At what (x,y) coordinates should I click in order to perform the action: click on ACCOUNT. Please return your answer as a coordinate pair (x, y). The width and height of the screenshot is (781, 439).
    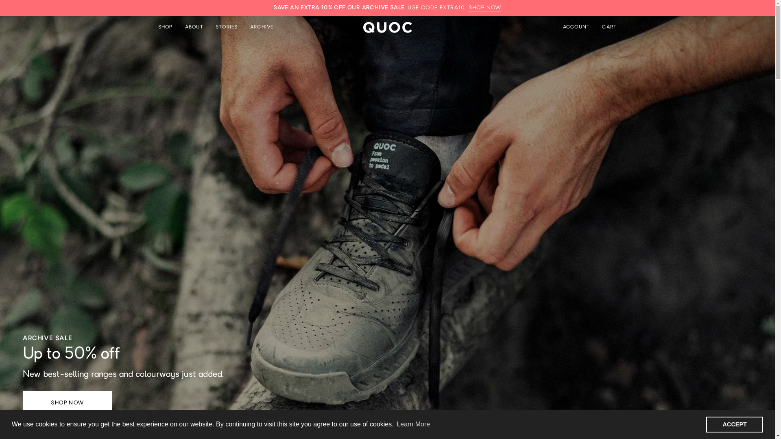
    Looking at the image, I should click on (577, 27).